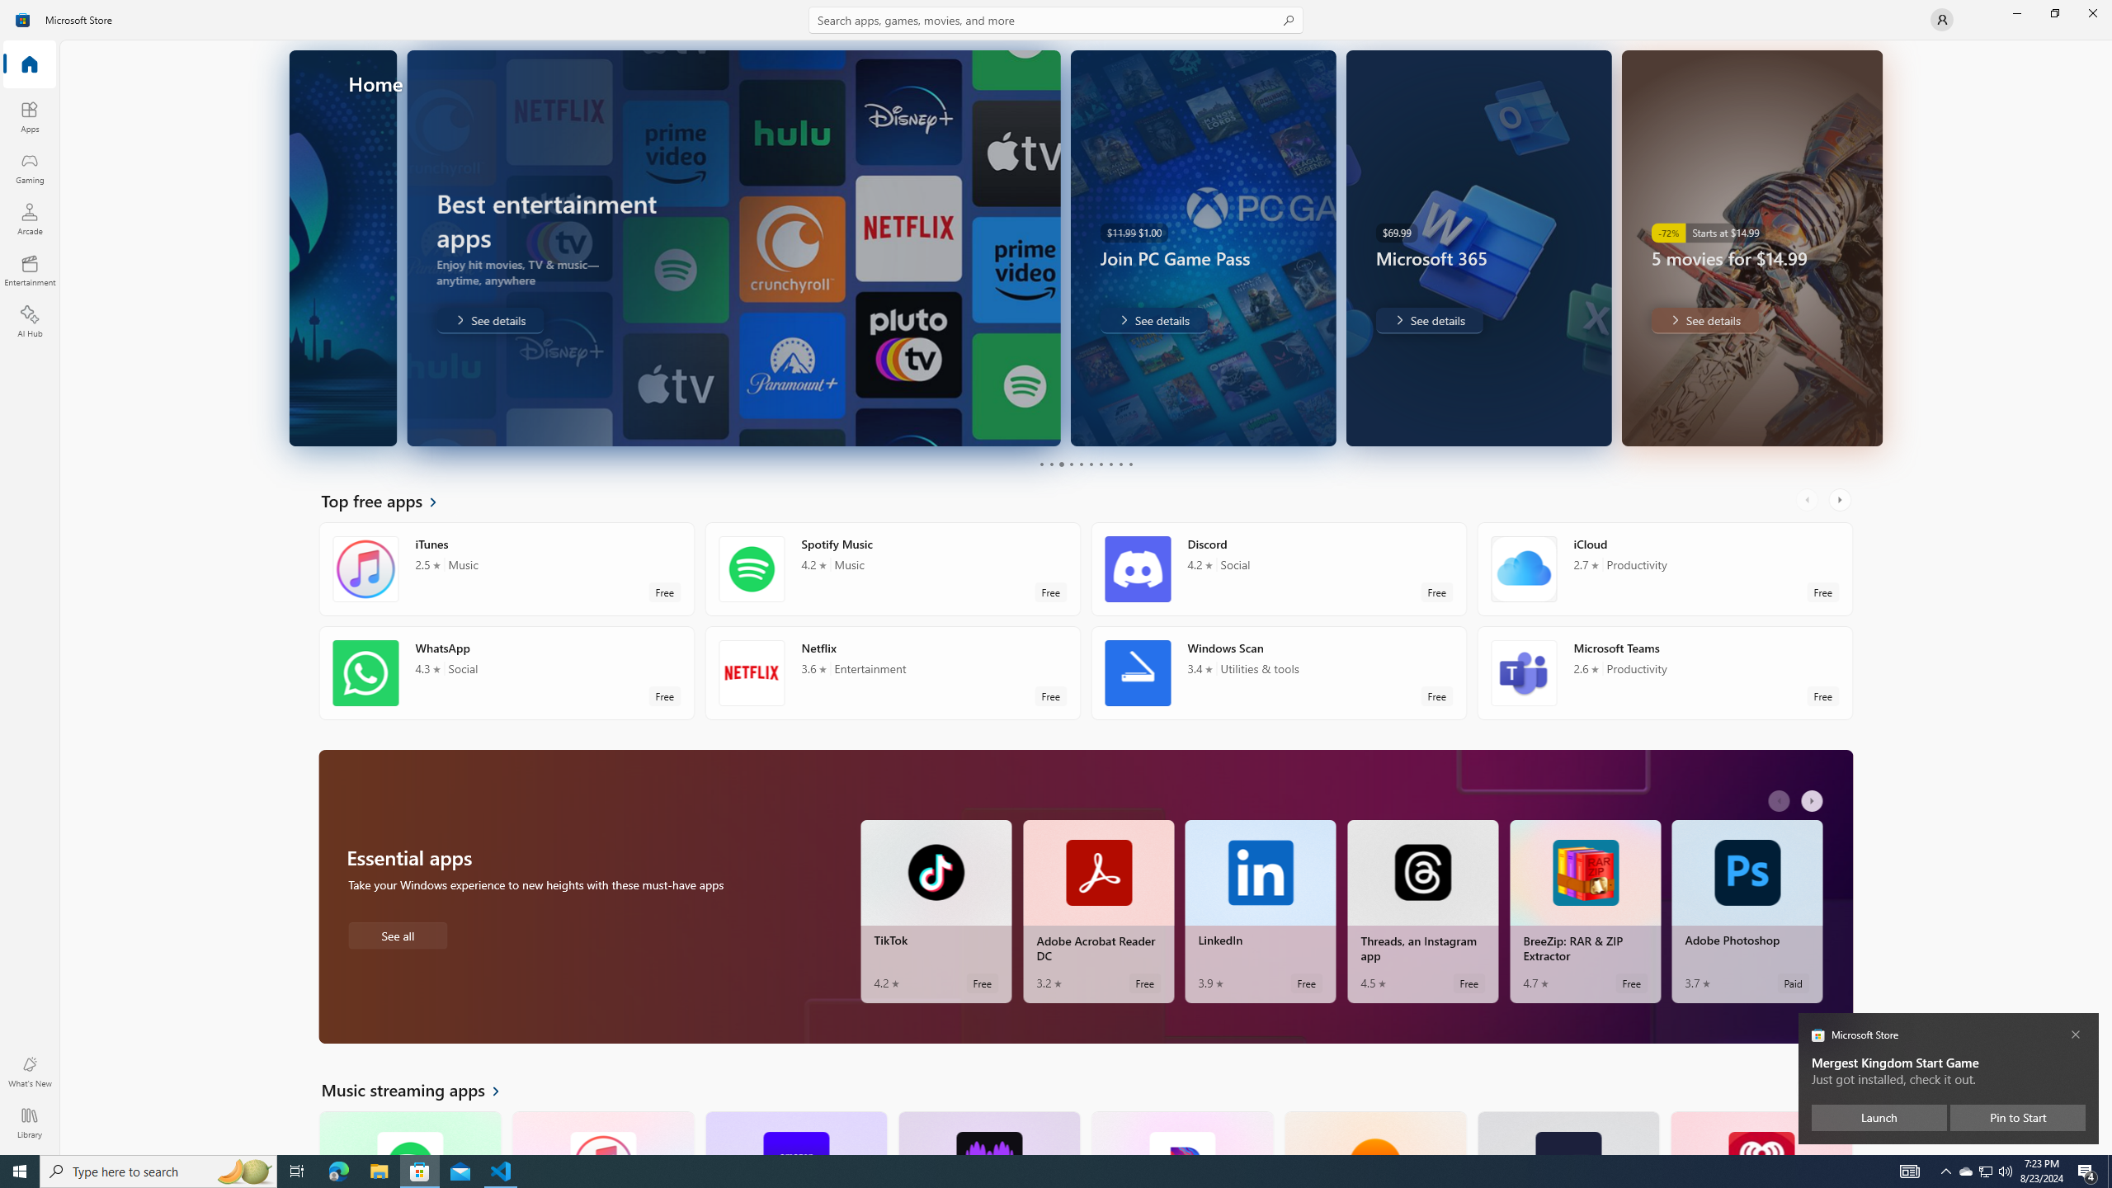 The image size is (2112, 1188). Describe the element at coordinates (1181, 1132) in the screenshot. I see `Pandora. Average rating of 4.5 out of five stars. Free  ` at that location.